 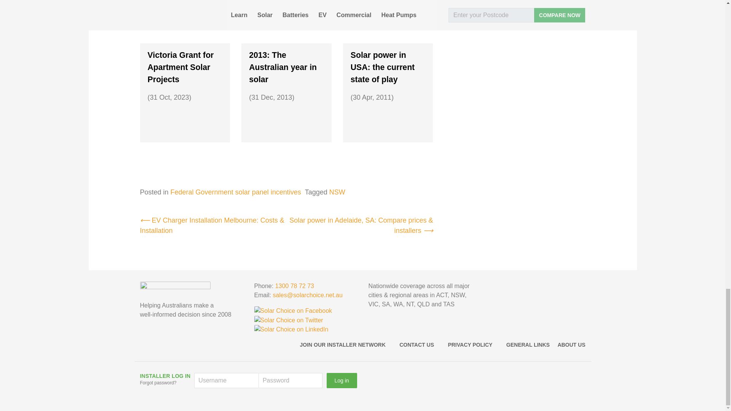 What do you see at coordinates (388, 82) in the screenshot?
I see `Solar power in USA: the current state of play` at bounding box center [388, 82].